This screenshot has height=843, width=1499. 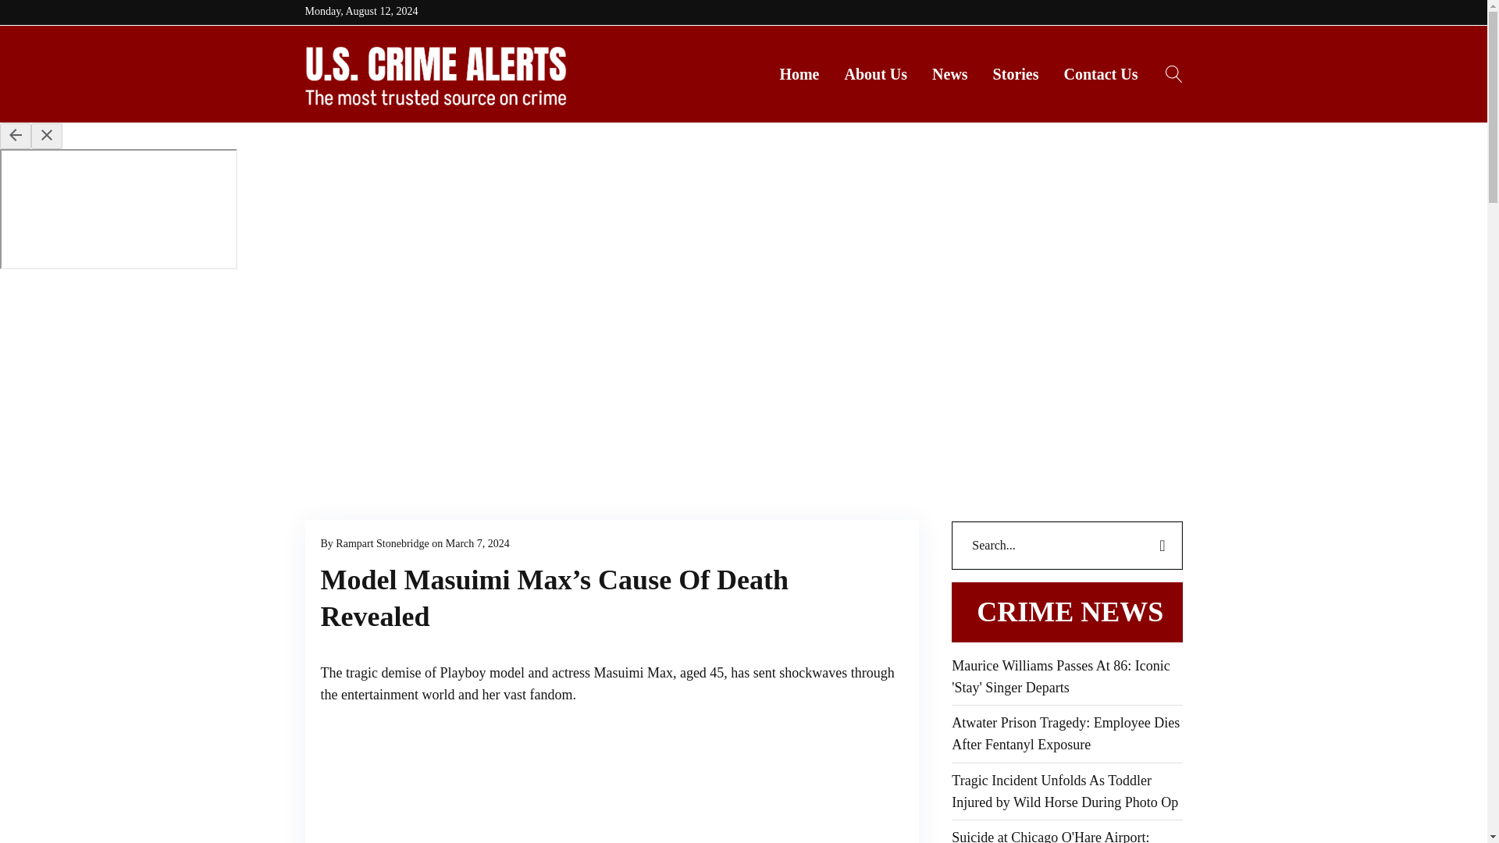 What do you see at coordinates (876, 74) in the screenshot?
I see `About Us` at bounding box center [876, 74].